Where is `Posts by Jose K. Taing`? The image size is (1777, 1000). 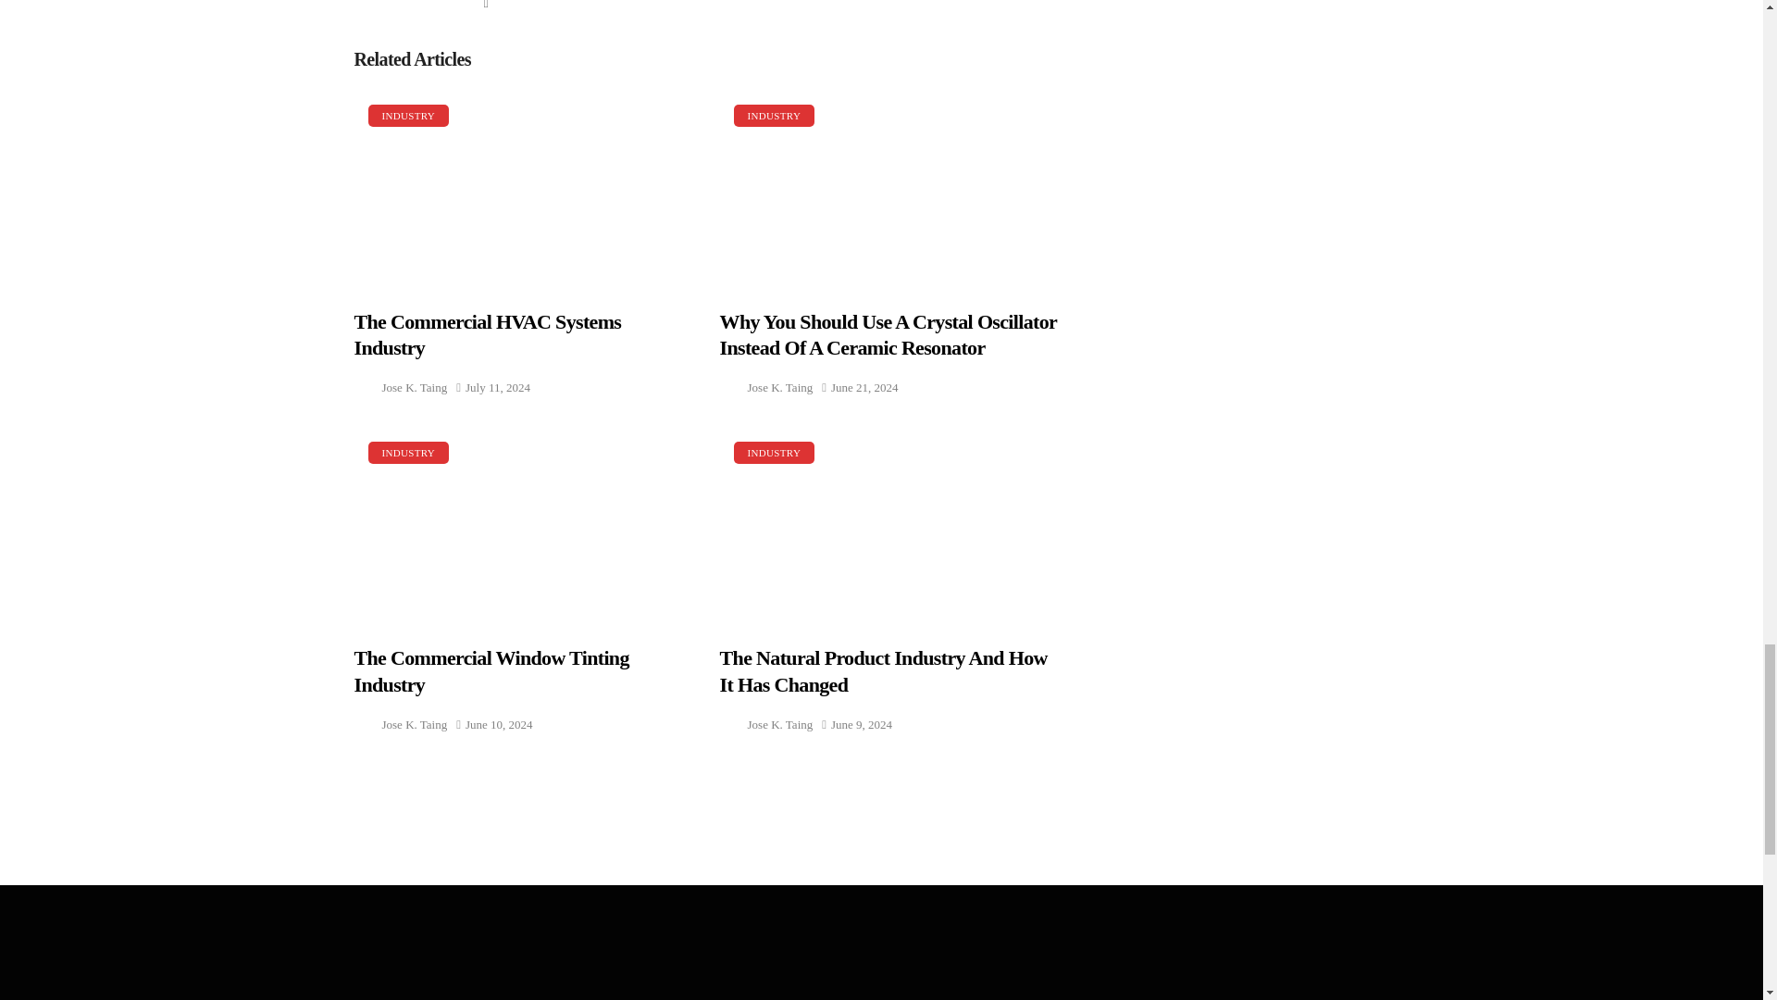
Posts by Jose K. Taing is located at coordinates (415, 387).